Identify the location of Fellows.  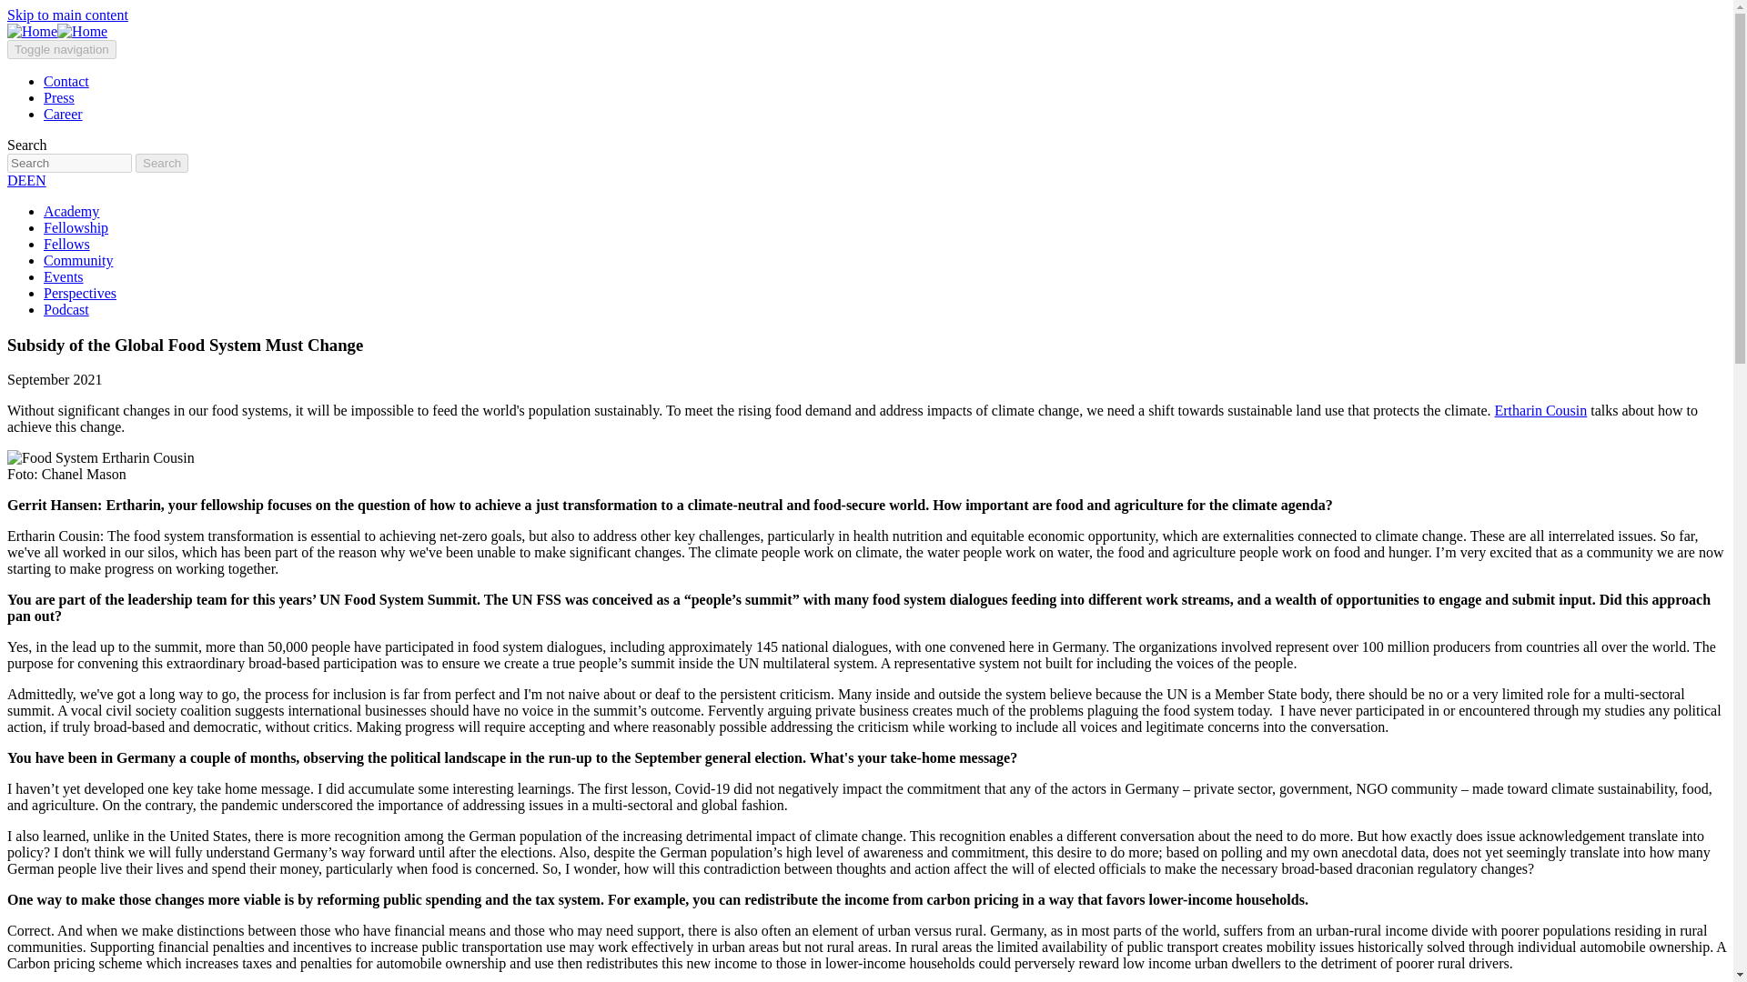
(67, 244).